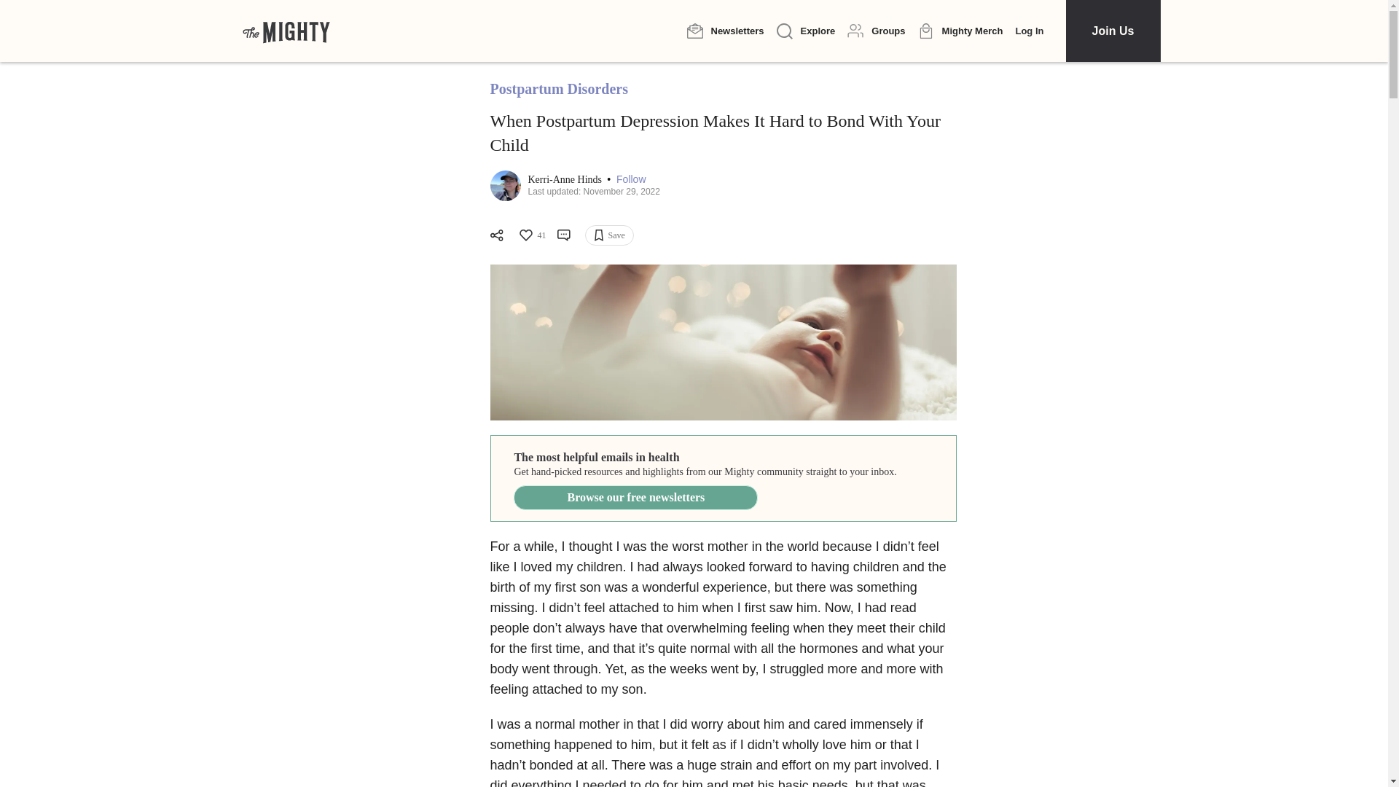 The width and height of the screenshot is (1399, 787). Describe the element at coordinates (631, 179) in the screenshot. I see `Follow` at that location.